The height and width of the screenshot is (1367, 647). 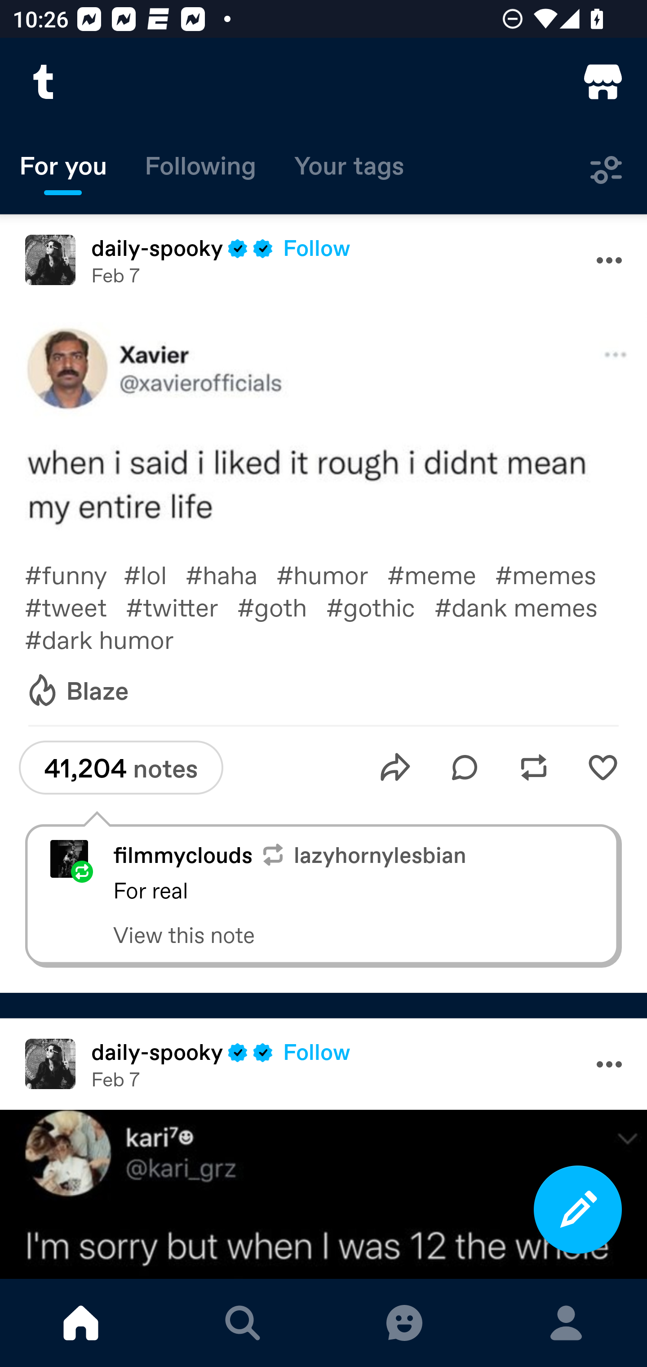 I want to click on #haha, so click(x=231, y=574).